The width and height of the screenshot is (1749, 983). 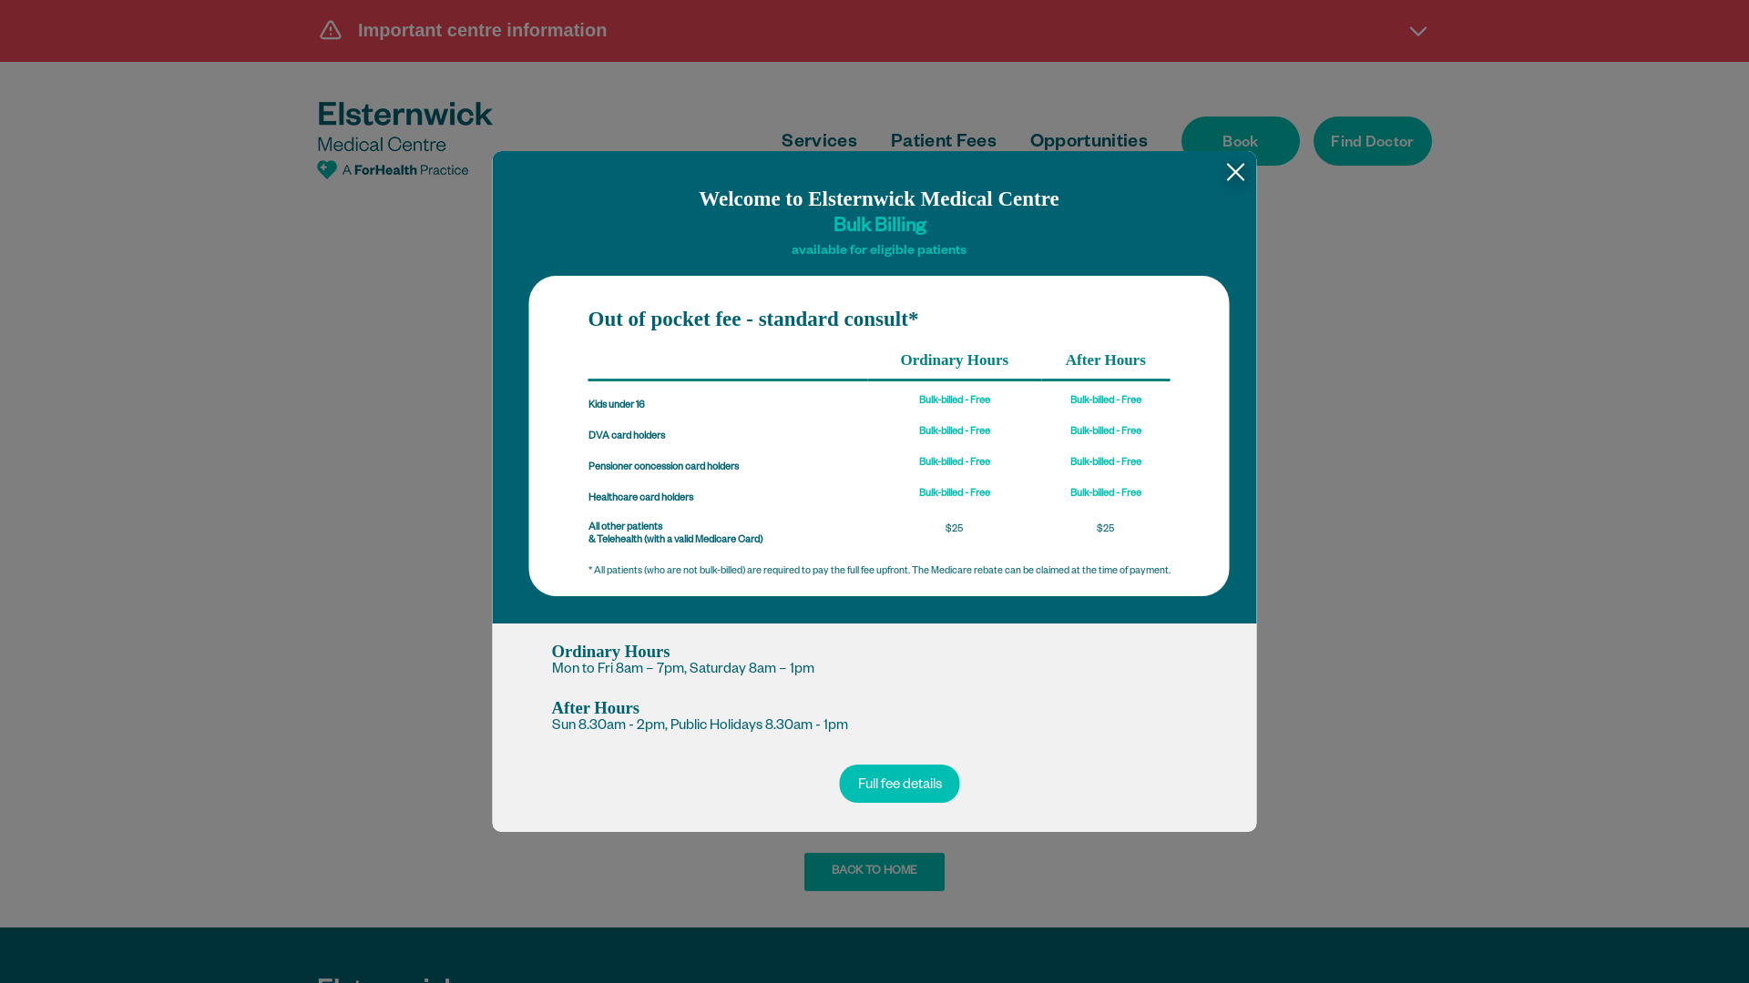 What do you see at coordinates (900, 784) in the screenshot?
I see `Full fee details` at bounding box center [900, 784].